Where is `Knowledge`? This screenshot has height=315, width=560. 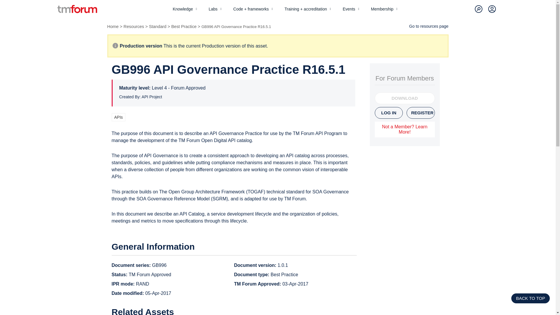 Knowledge is located at coordinates (185, 9).